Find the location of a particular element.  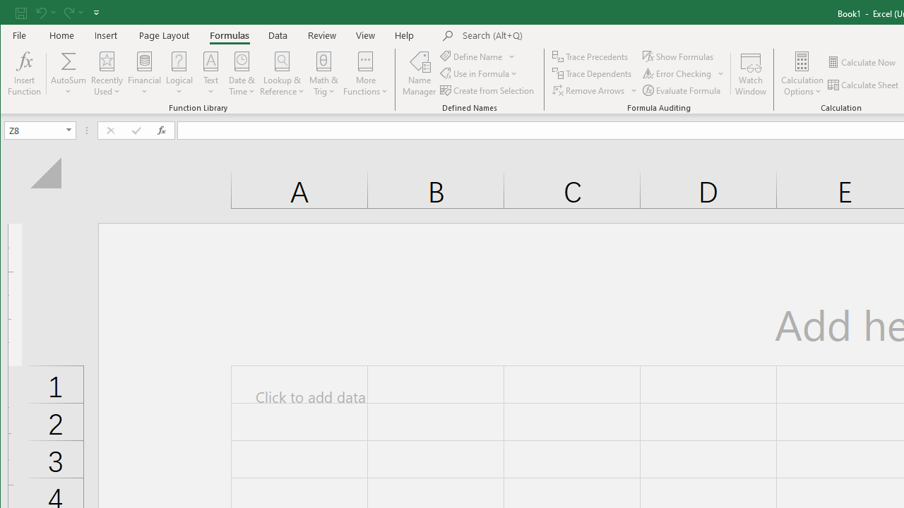

Define Name is located at coordinates (477, 56).